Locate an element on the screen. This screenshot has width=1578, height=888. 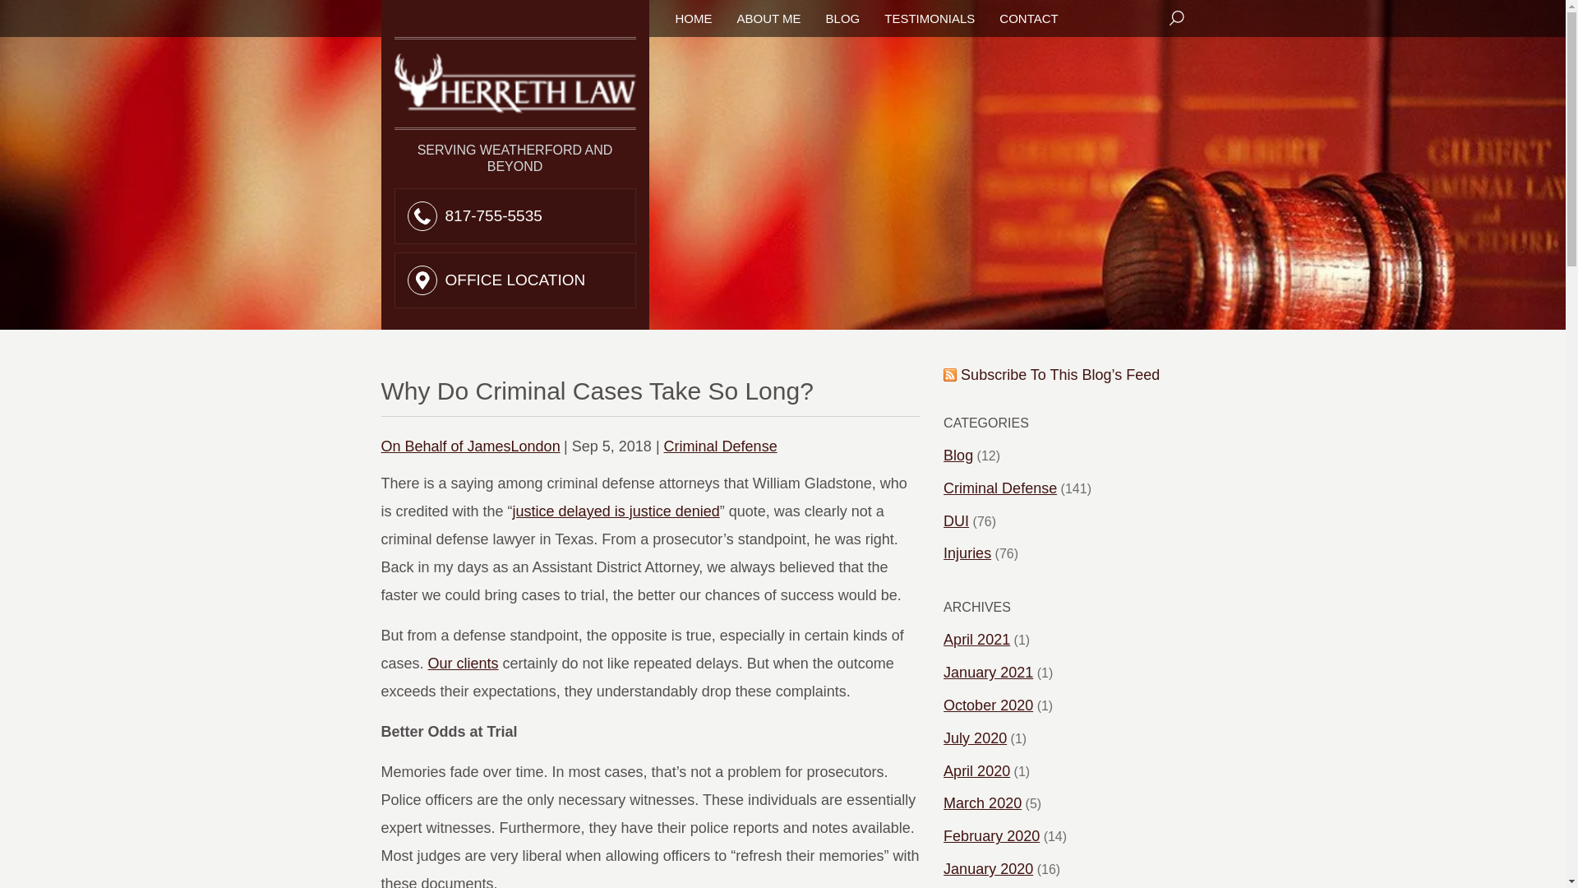
January 2020 is located at coordinates (988, 870).